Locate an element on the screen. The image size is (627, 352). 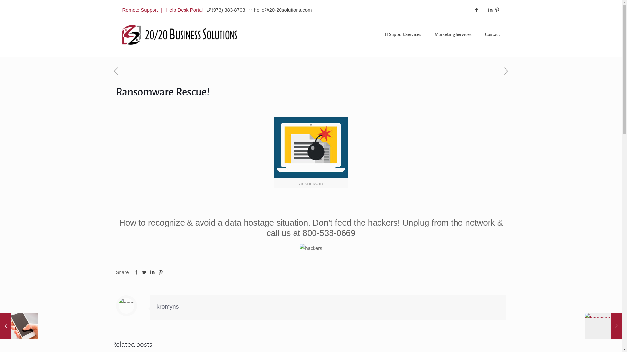
IT Support Services is located at coordinates (403, 35).